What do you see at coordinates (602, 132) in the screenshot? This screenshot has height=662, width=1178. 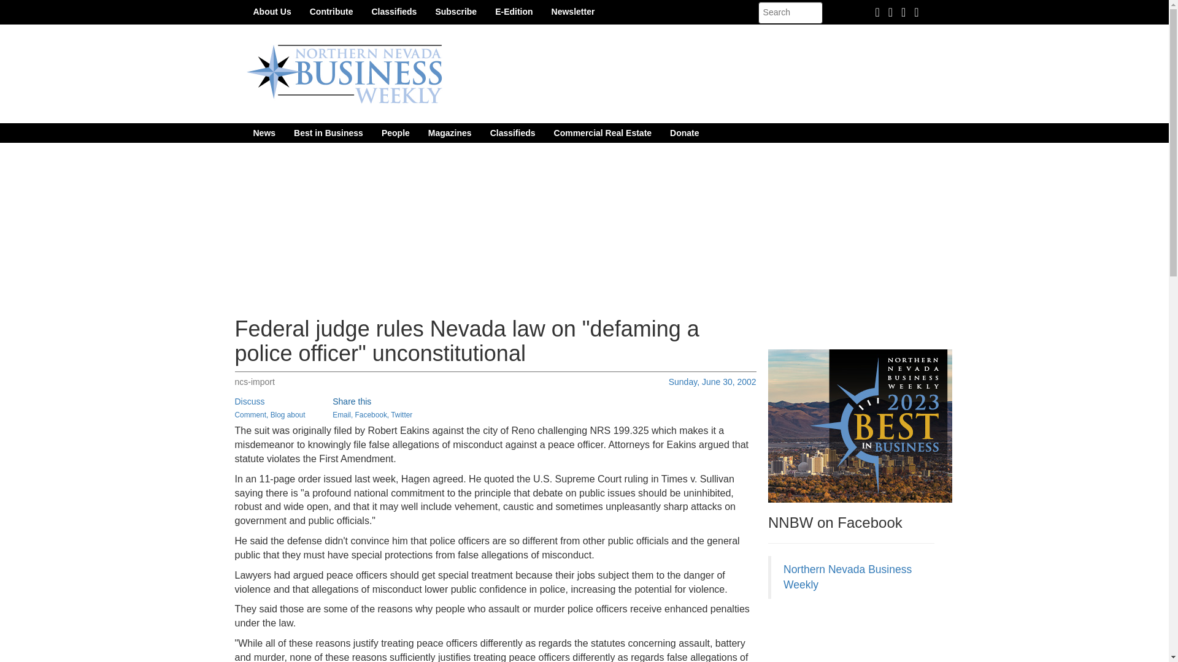 I see `Commercial Real Estate` at bounding box center [602, 132].